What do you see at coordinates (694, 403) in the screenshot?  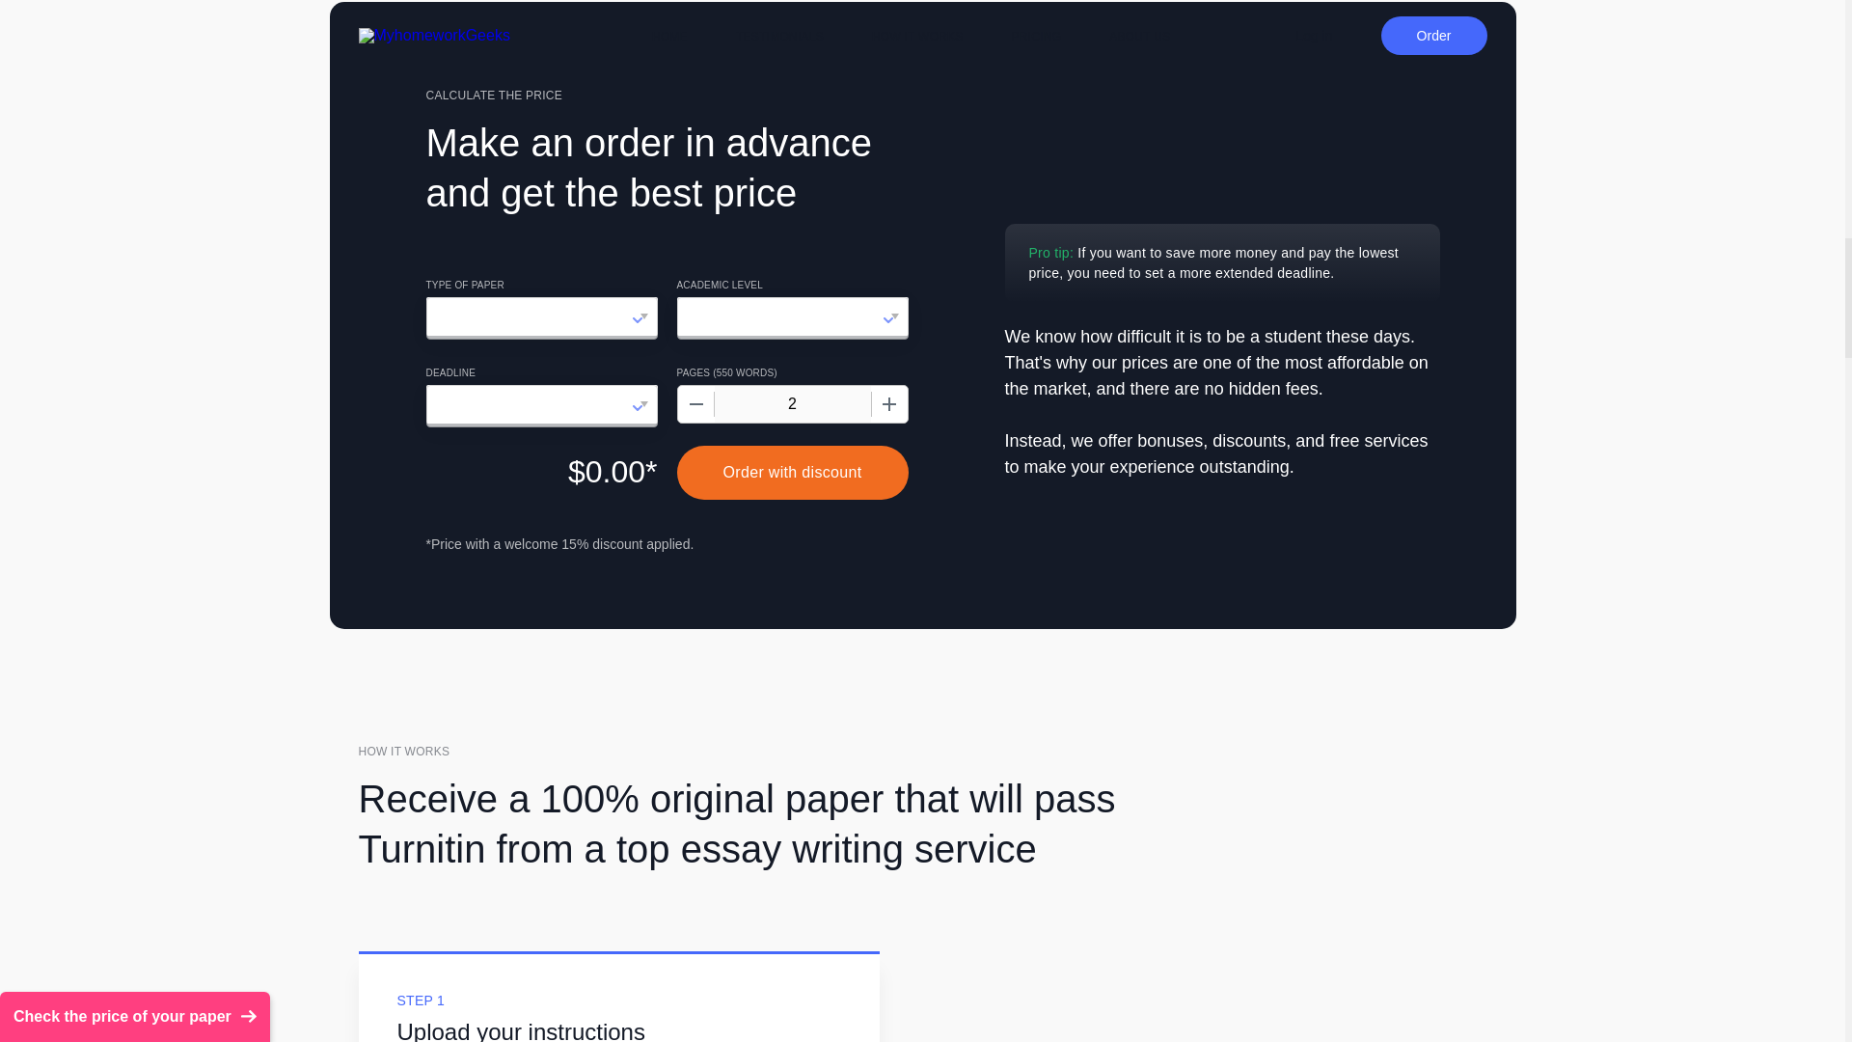 I see `Decrease` at bounding box center [694, 403].